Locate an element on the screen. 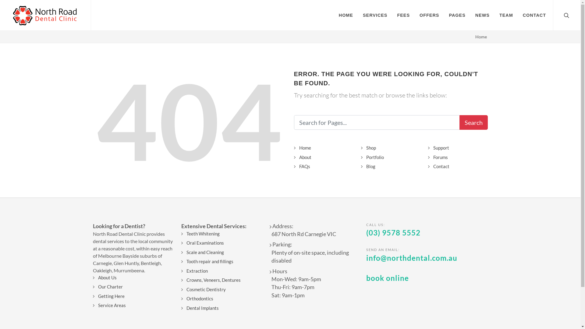 The image size is (585, 329). Home is located at coordinates (481, 37).